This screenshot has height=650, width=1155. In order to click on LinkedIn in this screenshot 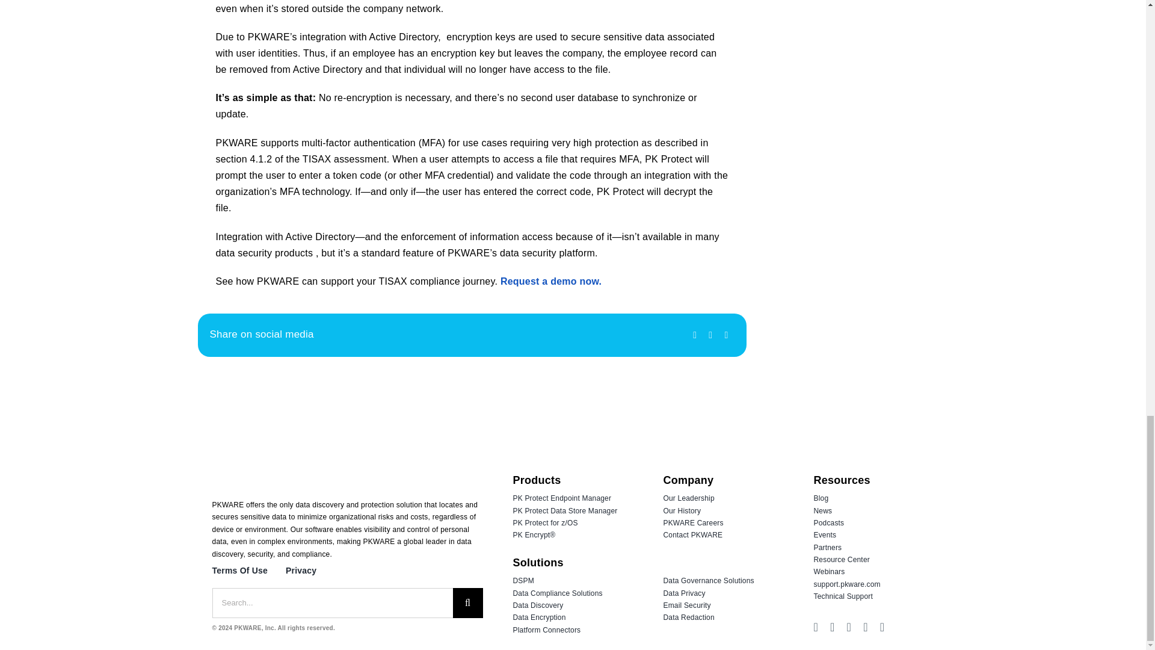, I will do `click(725, 335)`.